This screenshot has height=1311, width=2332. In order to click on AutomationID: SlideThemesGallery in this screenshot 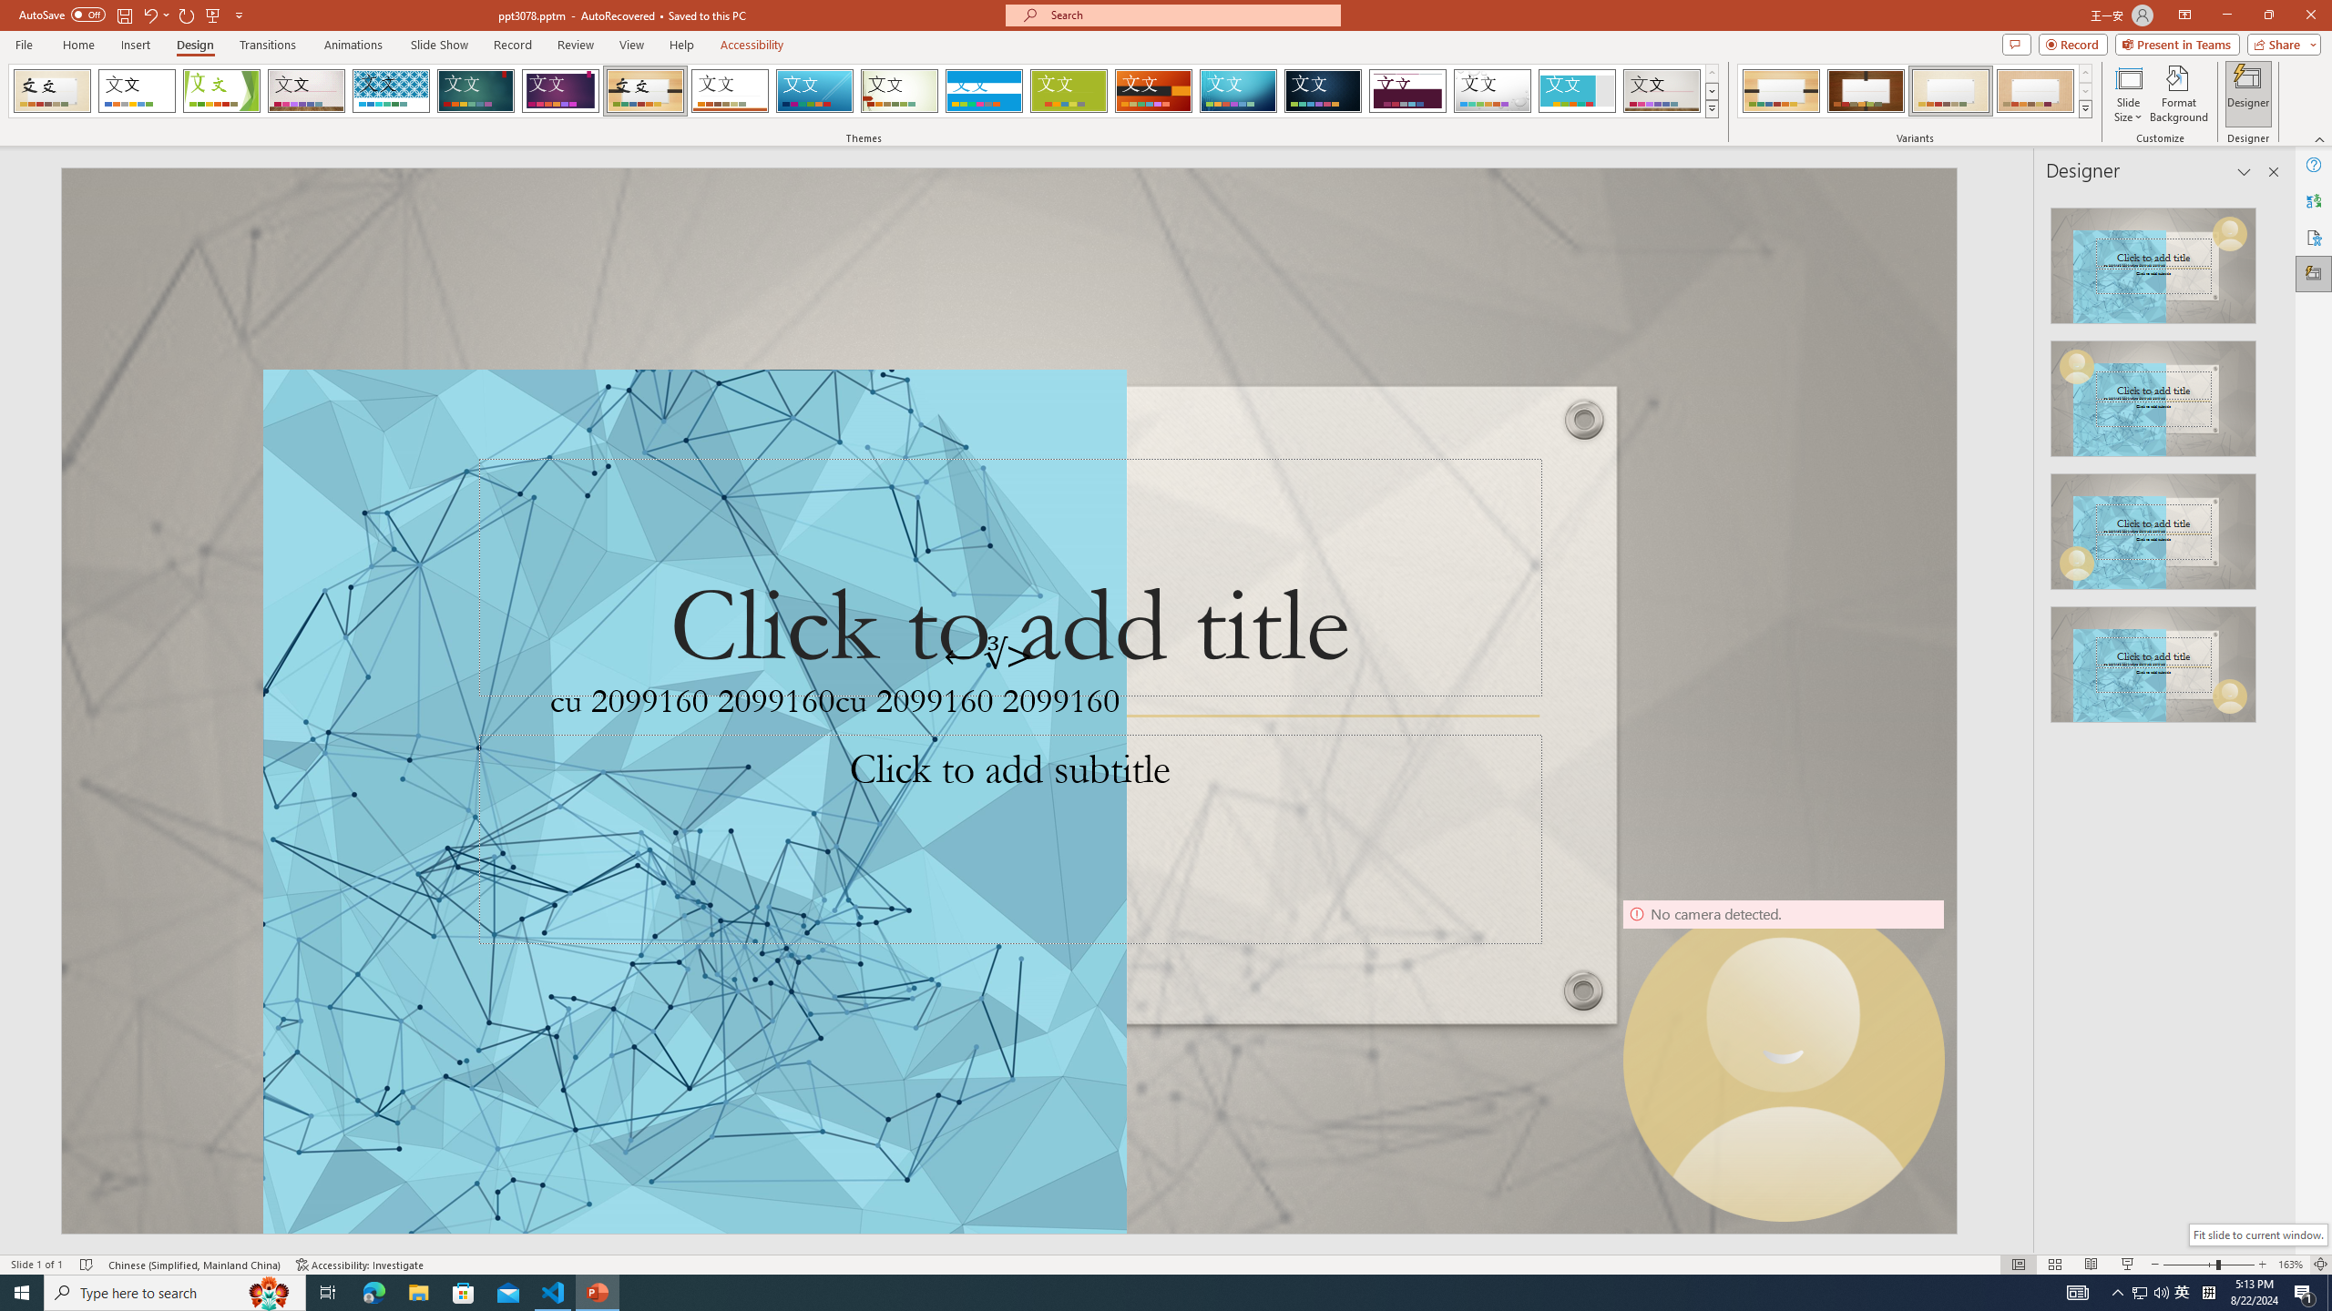, I will do `click(864, 91)`.